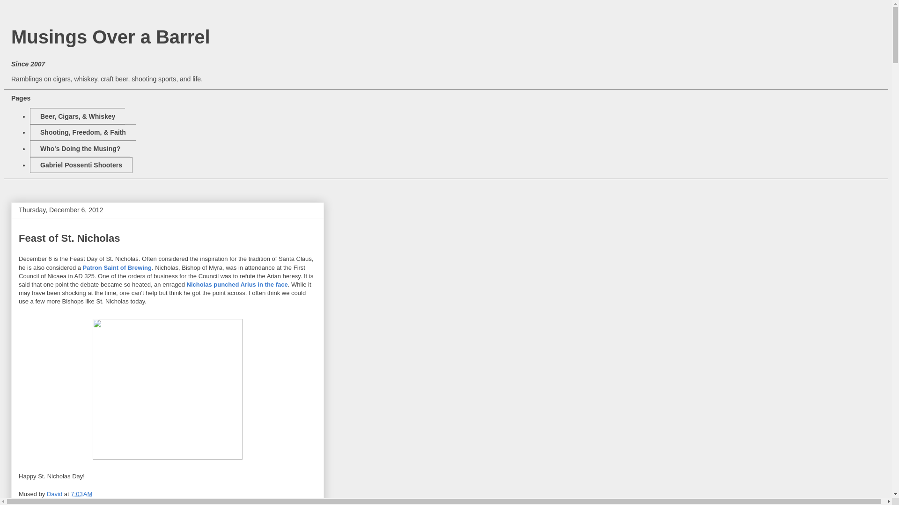 The image size is (899, 505). I want to click on Share to Facebook, so click(140, 500).